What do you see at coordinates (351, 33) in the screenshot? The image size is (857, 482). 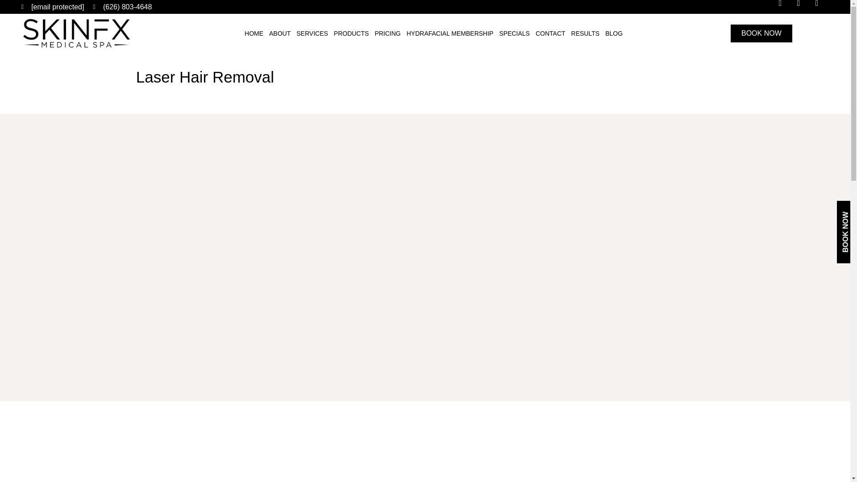 I see `PRODUCTS` at bounding box center [351, 33].